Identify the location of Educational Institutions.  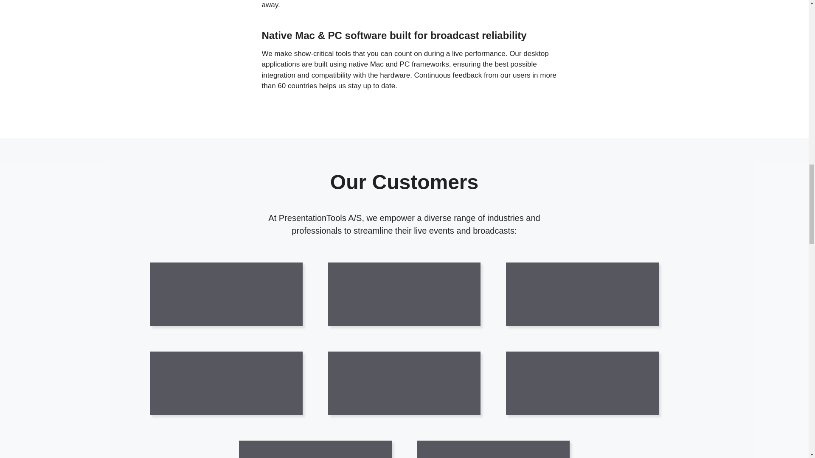
(392, 383).